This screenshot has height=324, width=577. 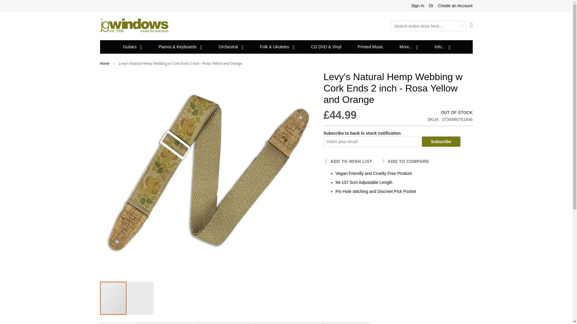 What do you see at coordinates (230, 47) in the screenshot?
I see `Orchestral` at bounding box center [230, 47].